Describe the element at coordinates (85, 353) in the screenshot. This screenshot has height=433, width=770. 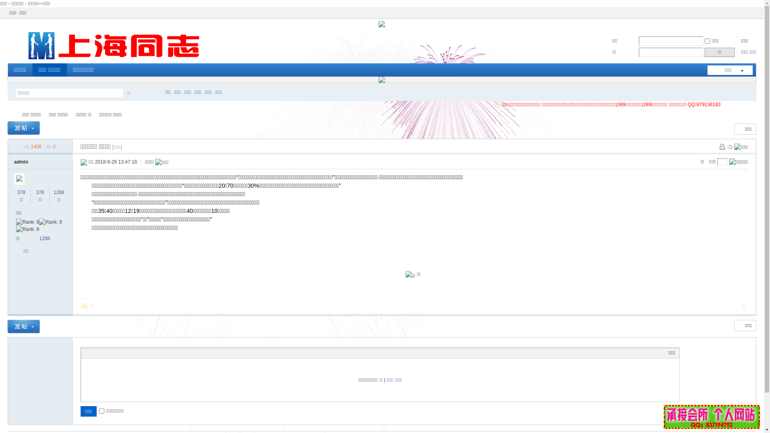
I see `B` at that location.